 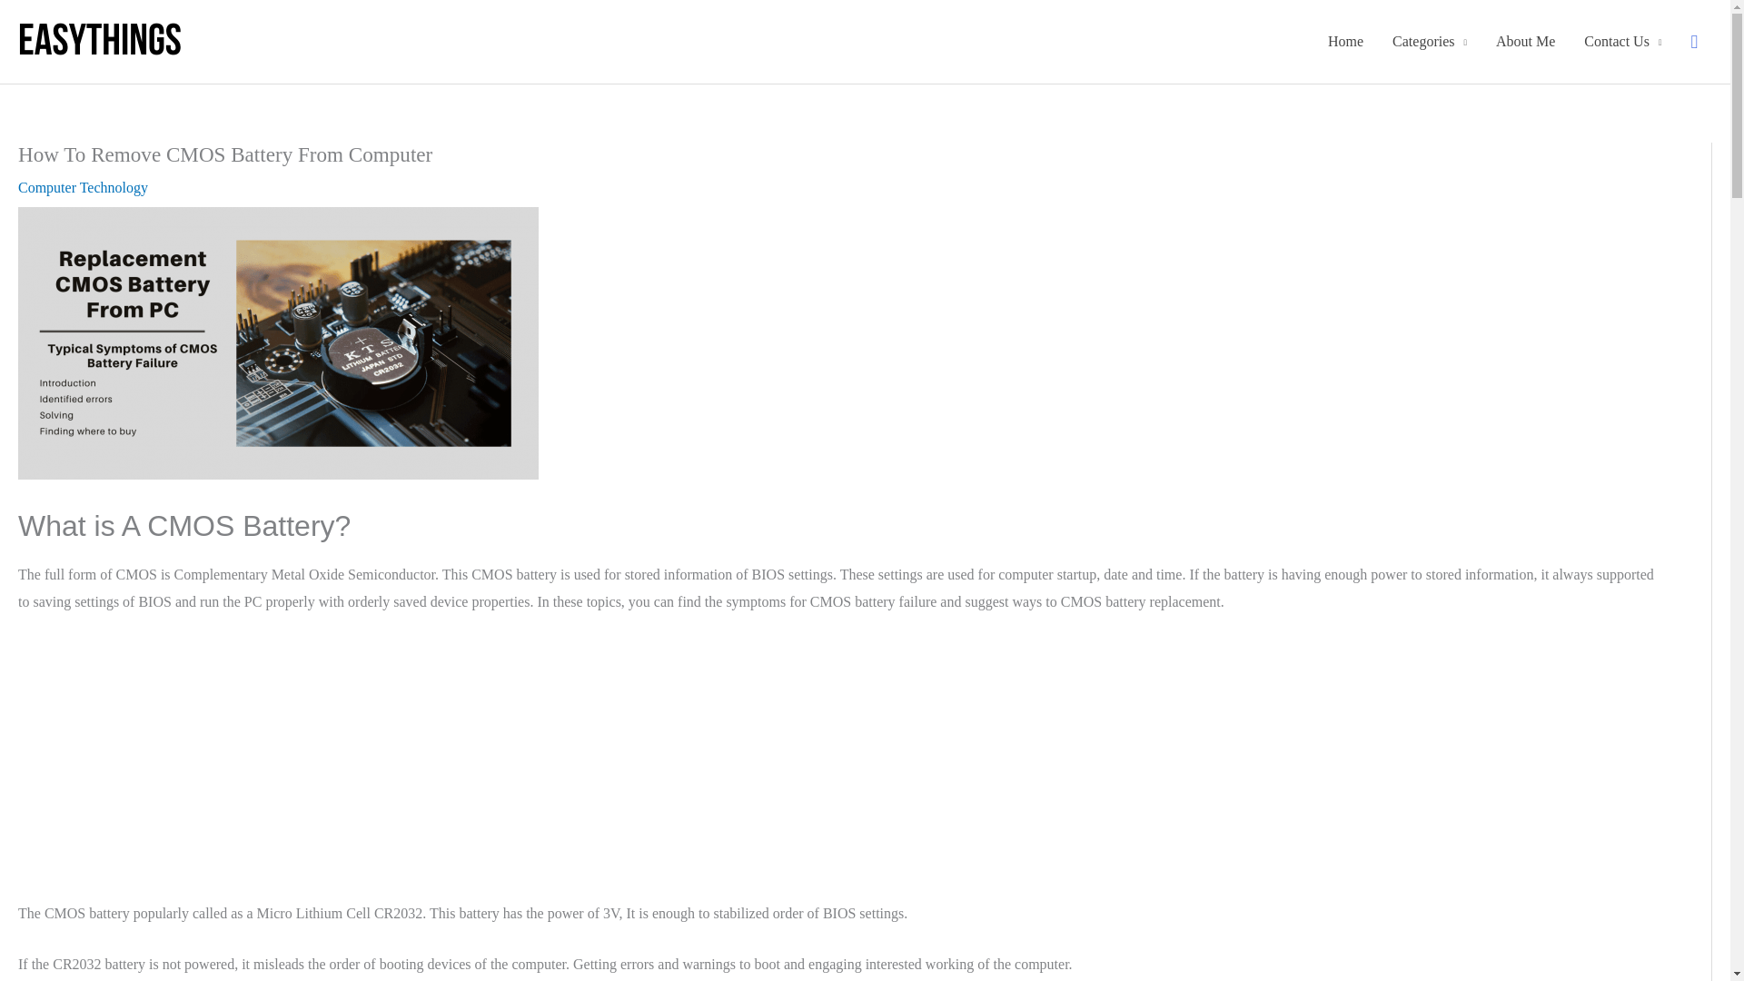 What do you see at coordinates (1344, 42) in the screenshot?
I see `Home` at bounding box center [1344, 42].